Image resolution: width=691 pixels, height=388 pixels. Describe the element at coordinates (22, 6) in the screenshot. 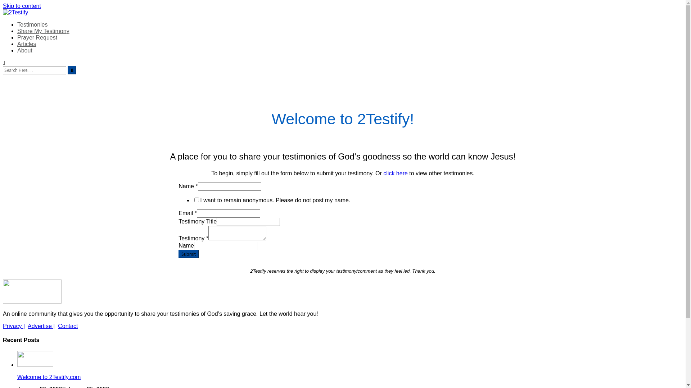

I see `Skip to content` at that location.